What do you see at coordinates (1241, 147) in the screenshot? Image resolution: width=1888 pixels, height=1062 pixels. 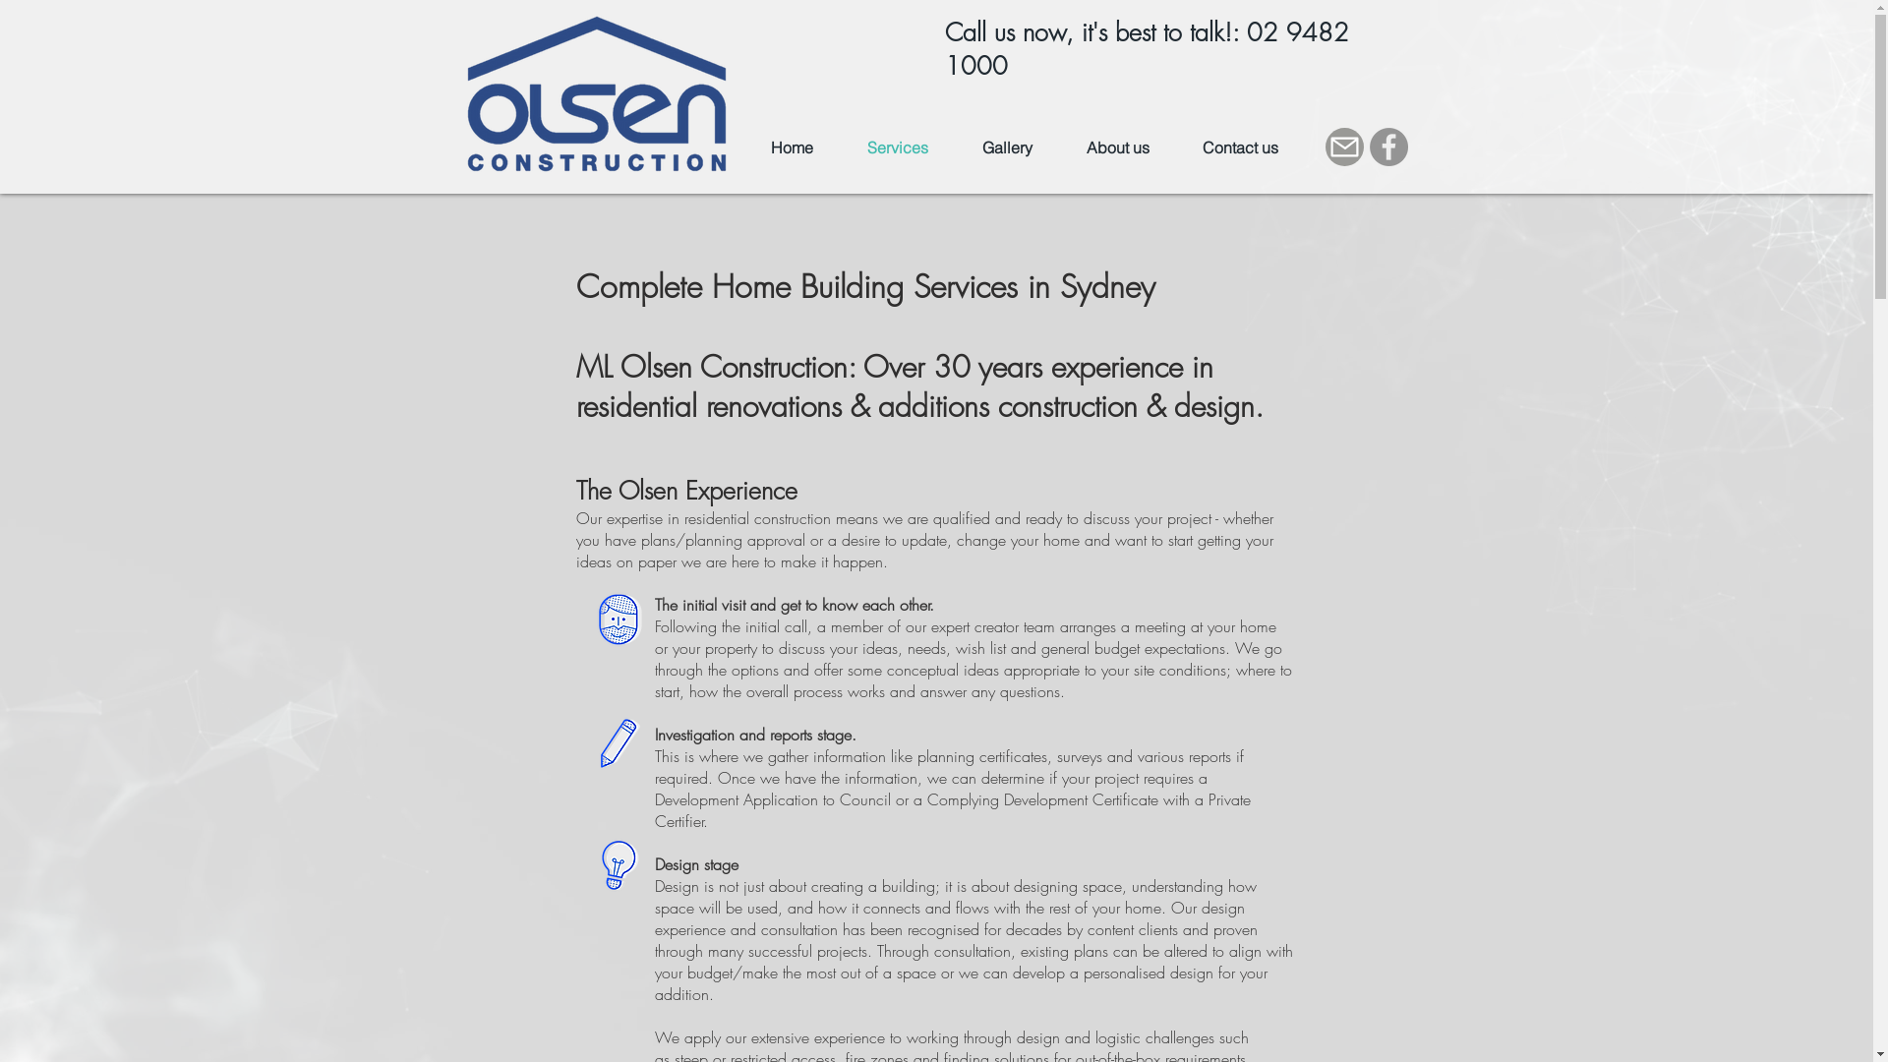 I see `Contact us` at bounding box center [1241, 147].